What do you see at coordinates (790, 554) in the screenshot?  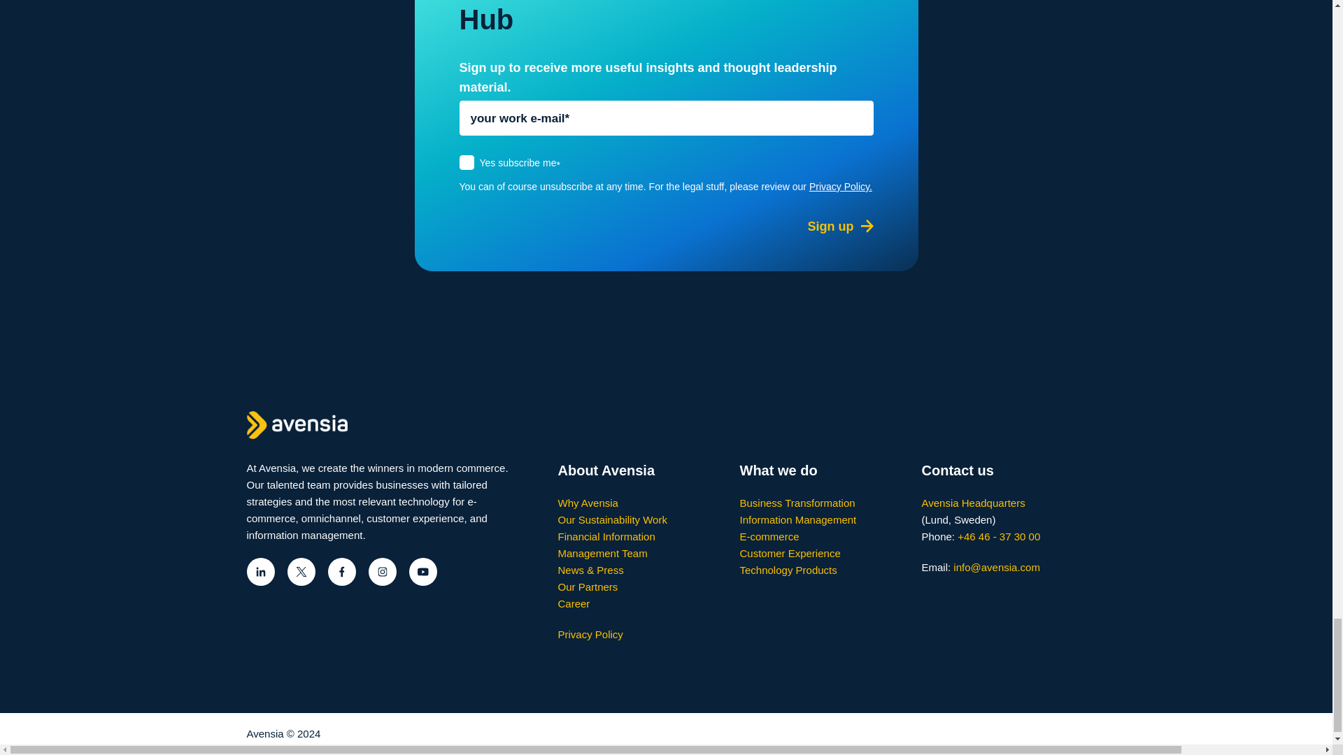 I see `Customer Experience` at bounding box center [790, 554].